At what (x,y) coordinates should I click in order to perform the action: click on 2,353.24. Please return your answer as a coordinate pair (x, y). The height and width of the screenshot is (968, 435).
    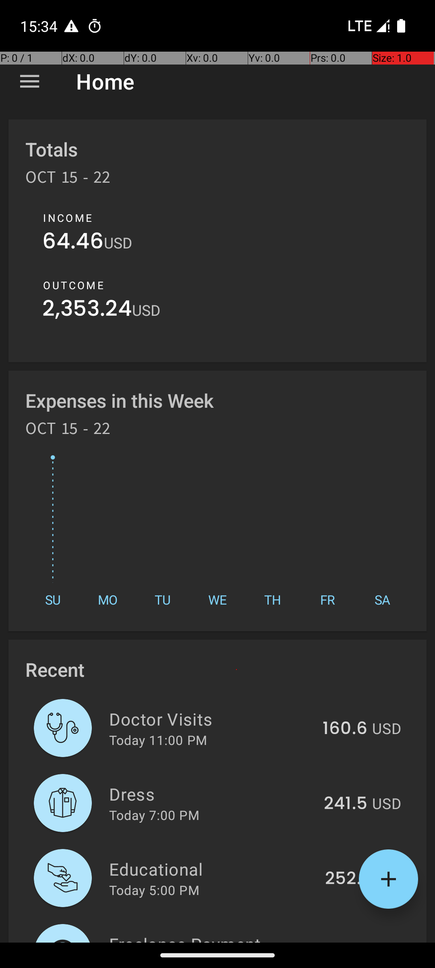
    Looking at the image, I should click on (87, 311).